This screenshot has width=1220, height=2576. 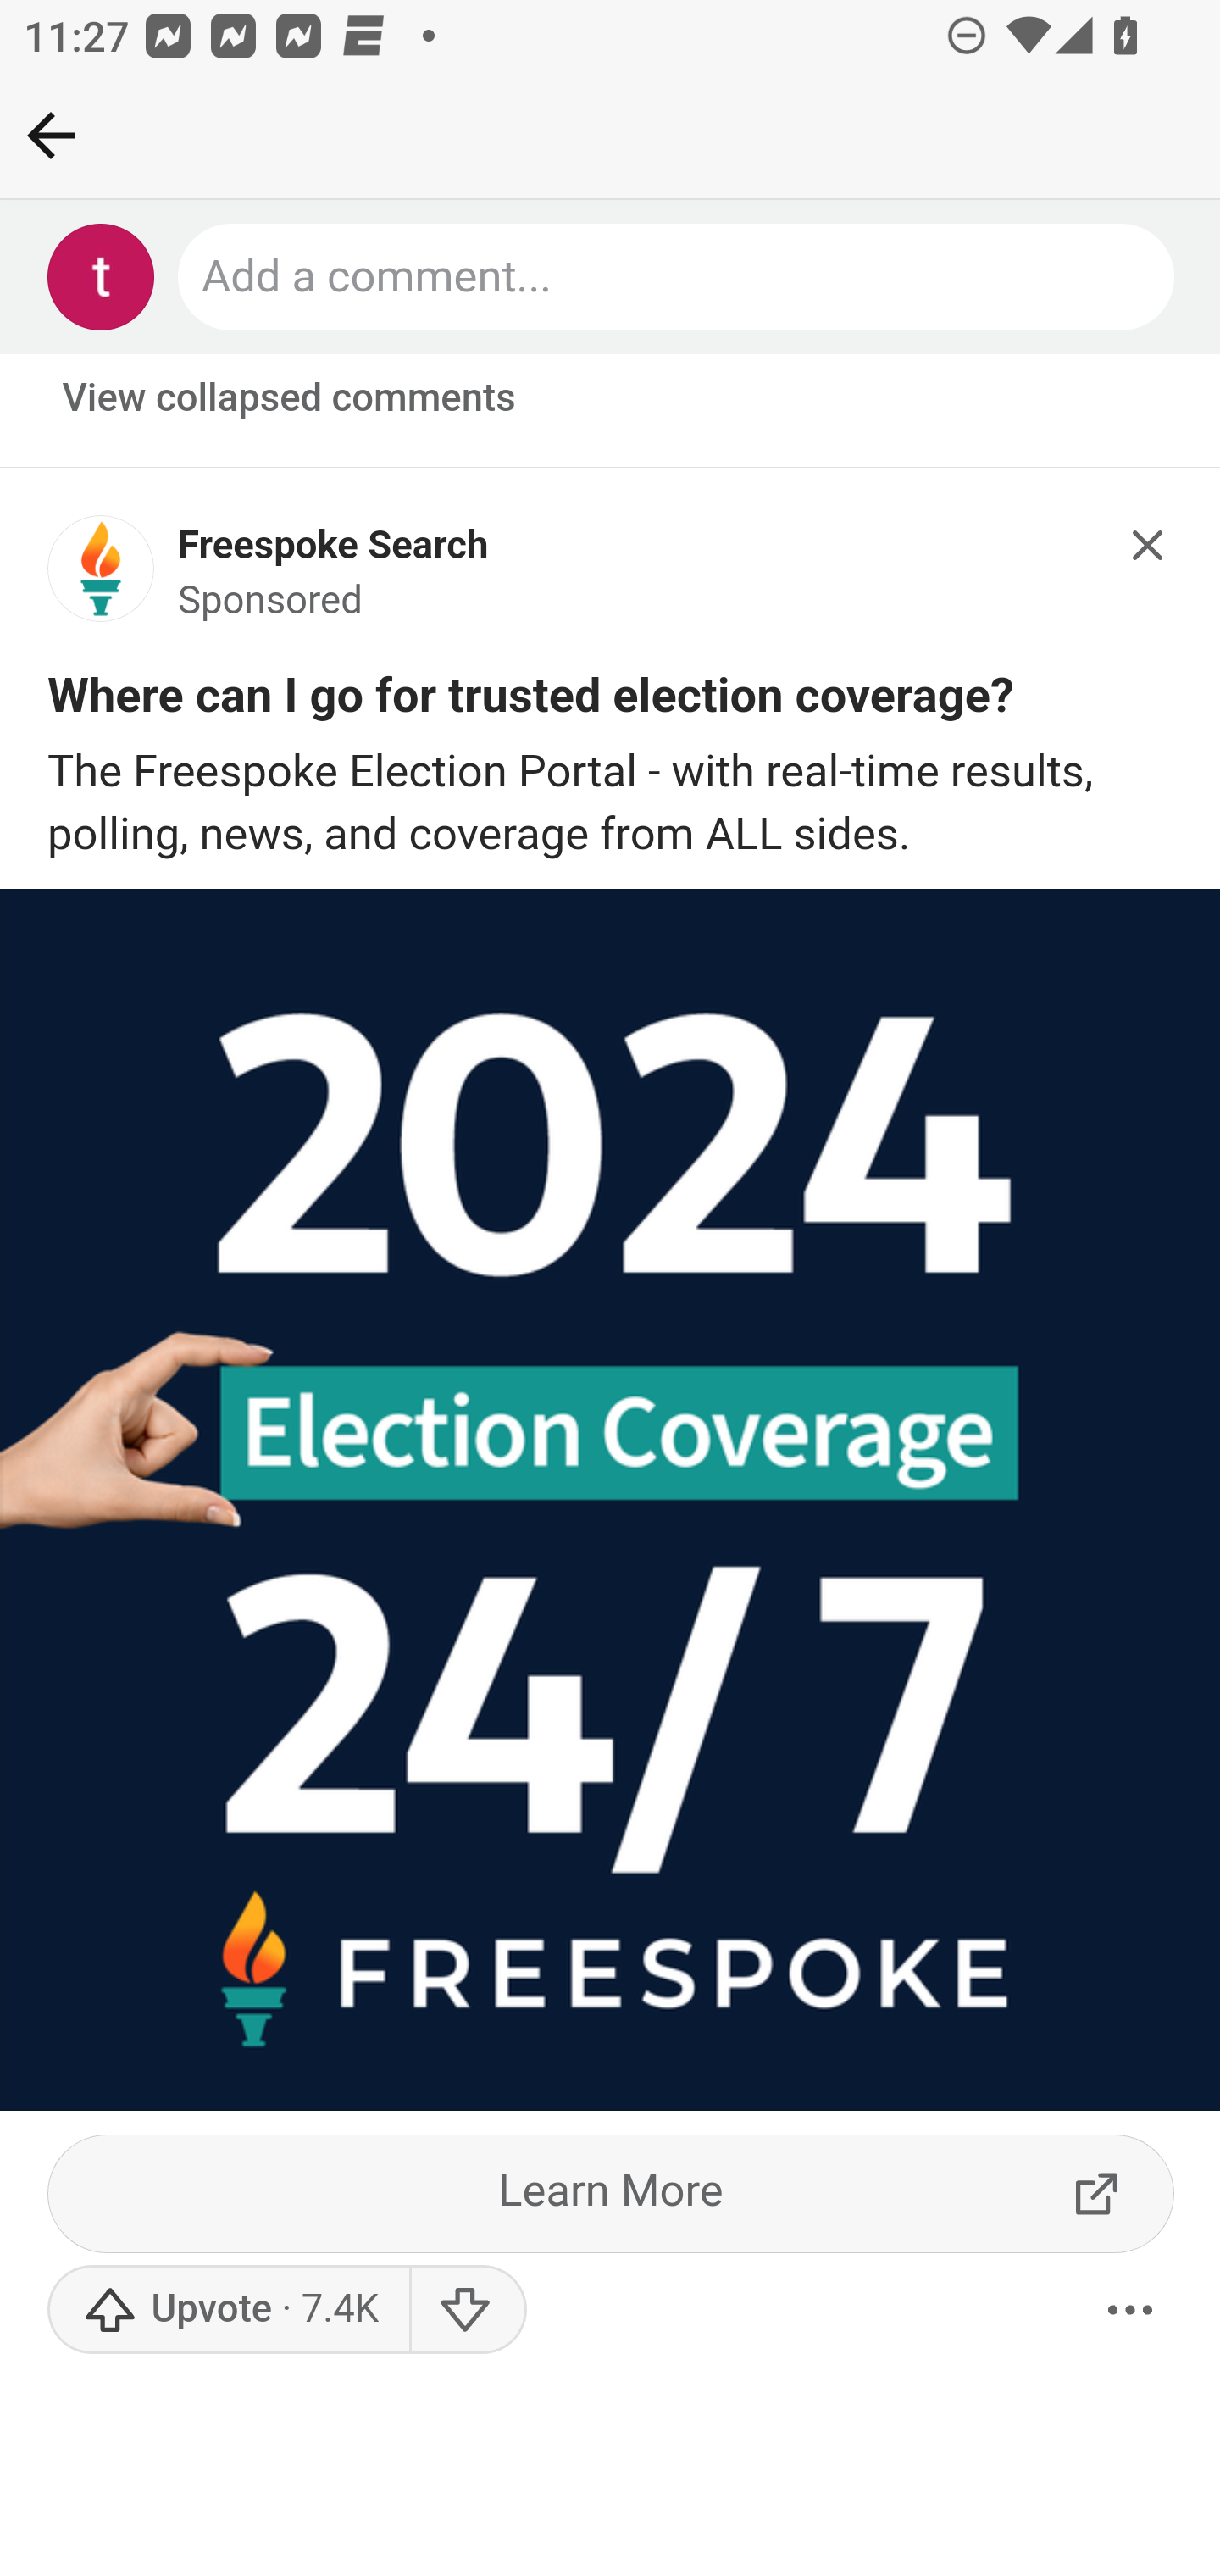 What do you see at coordinates (51, 135) in the screenshot?
I see `Back` at bounding box center [51, 135].